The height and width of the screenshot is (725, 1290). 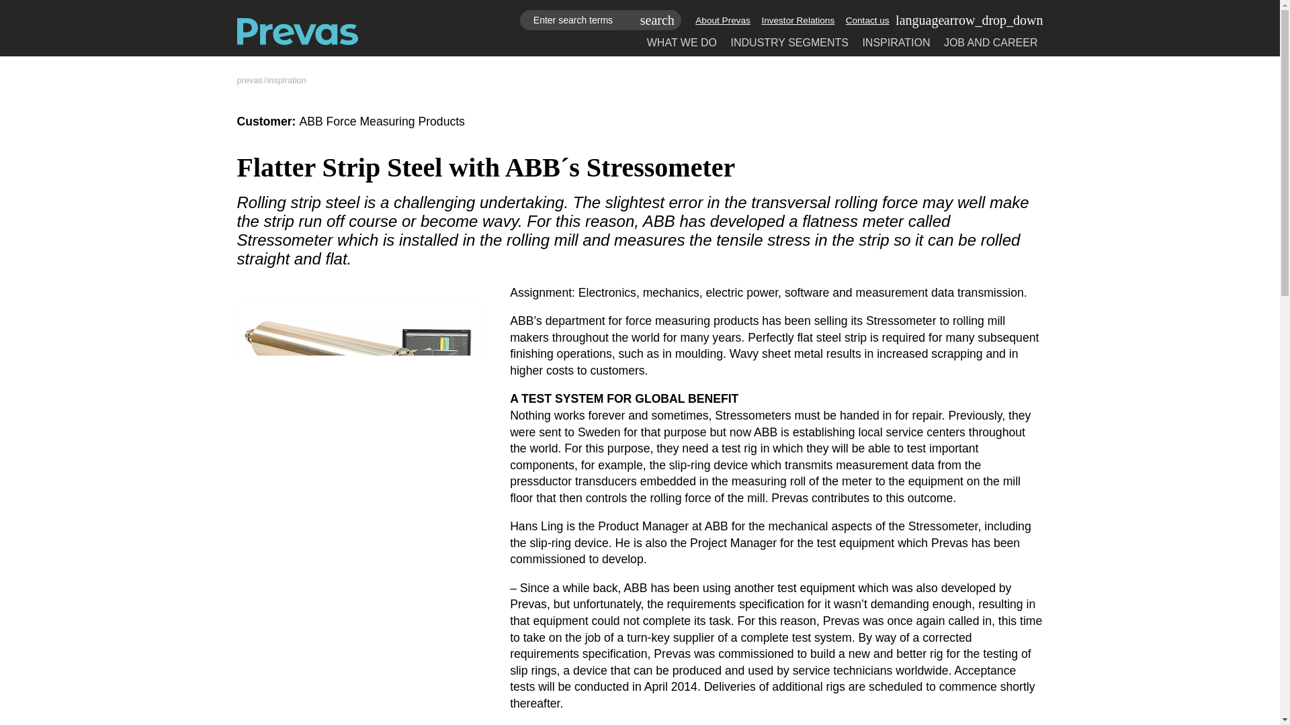 I want to click on inspiration, so click(x=286, y=81).